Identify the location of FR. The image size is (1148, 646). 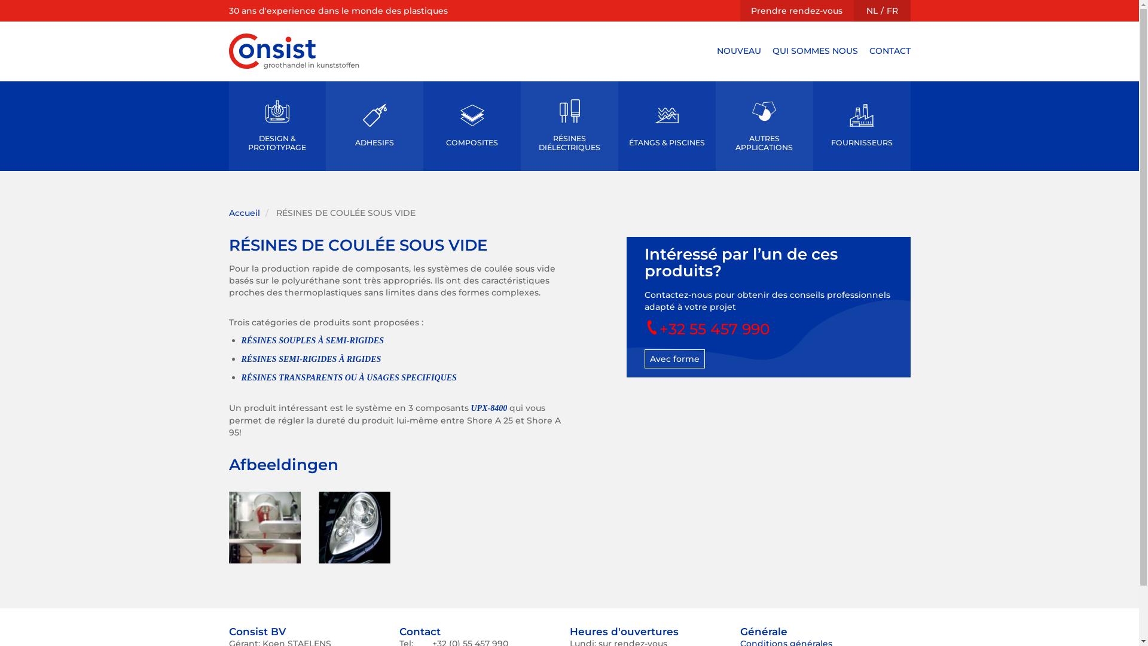
(892, 11).